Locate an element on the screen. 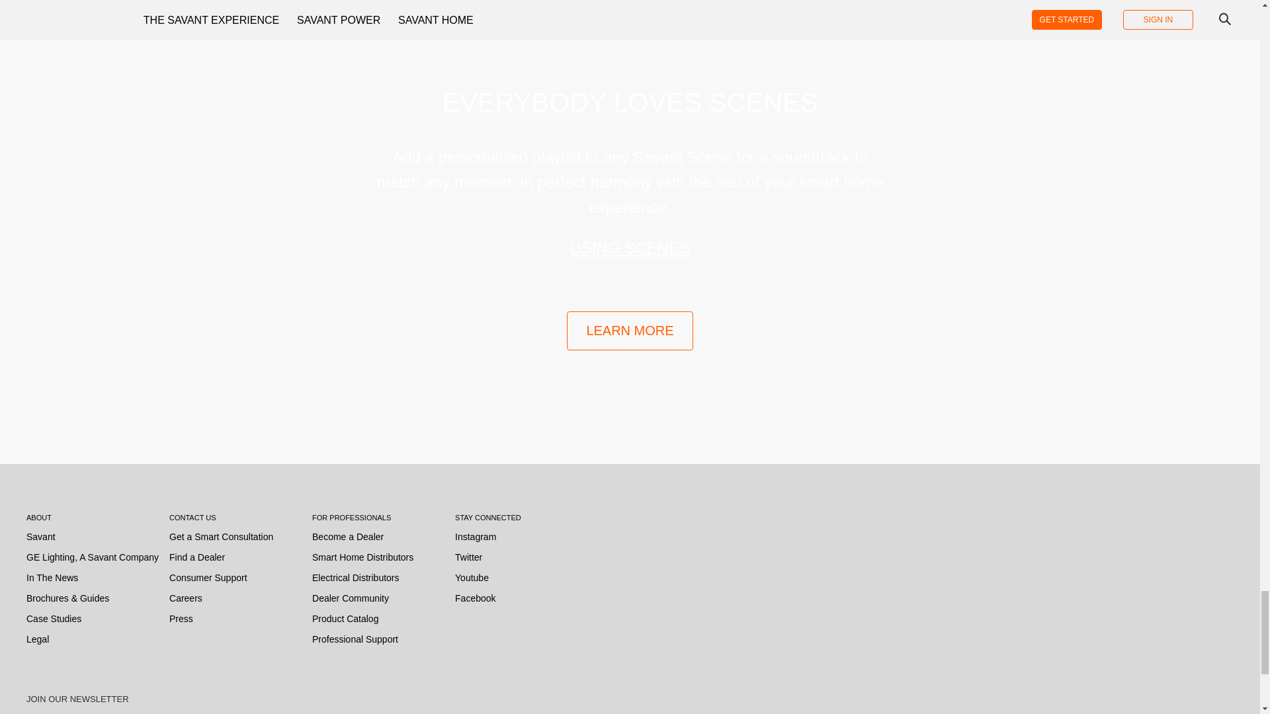  Electrical Distributors is located at coordinates (355, 577).